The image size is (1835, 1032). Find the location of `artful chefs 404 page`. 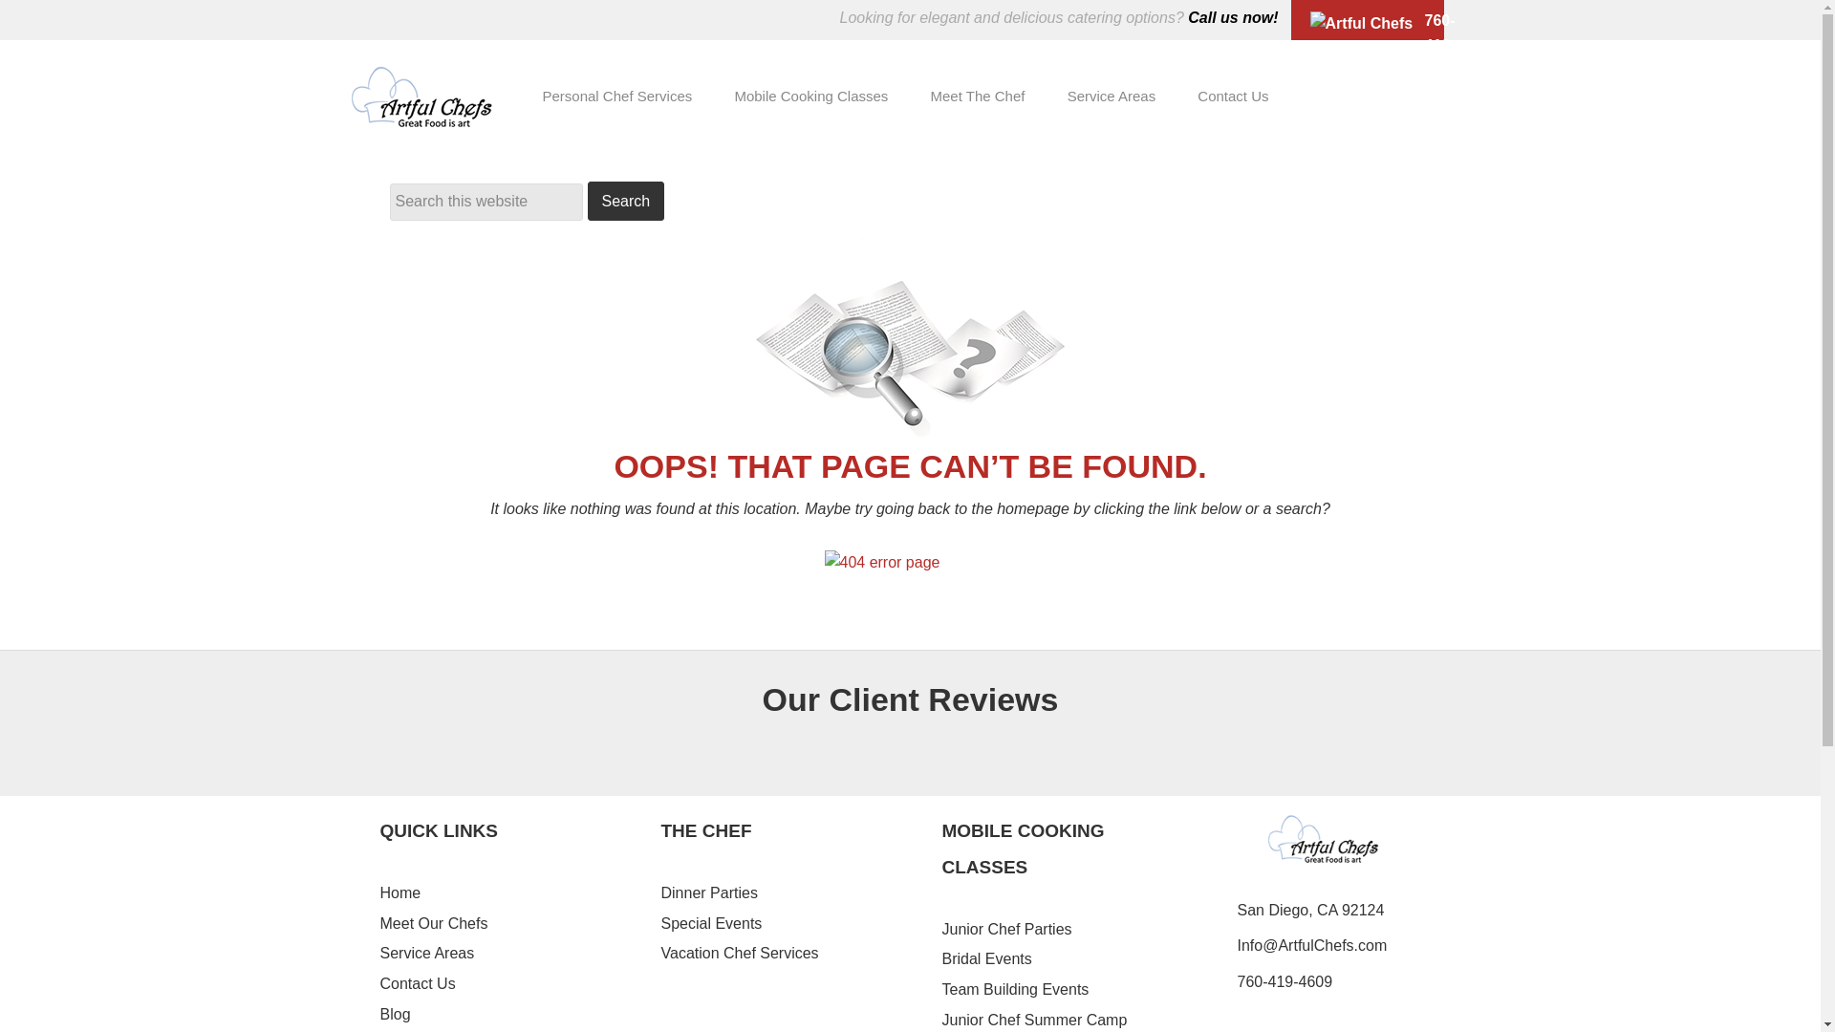

artful chefs 404 page is located at coordinates (910, 329).